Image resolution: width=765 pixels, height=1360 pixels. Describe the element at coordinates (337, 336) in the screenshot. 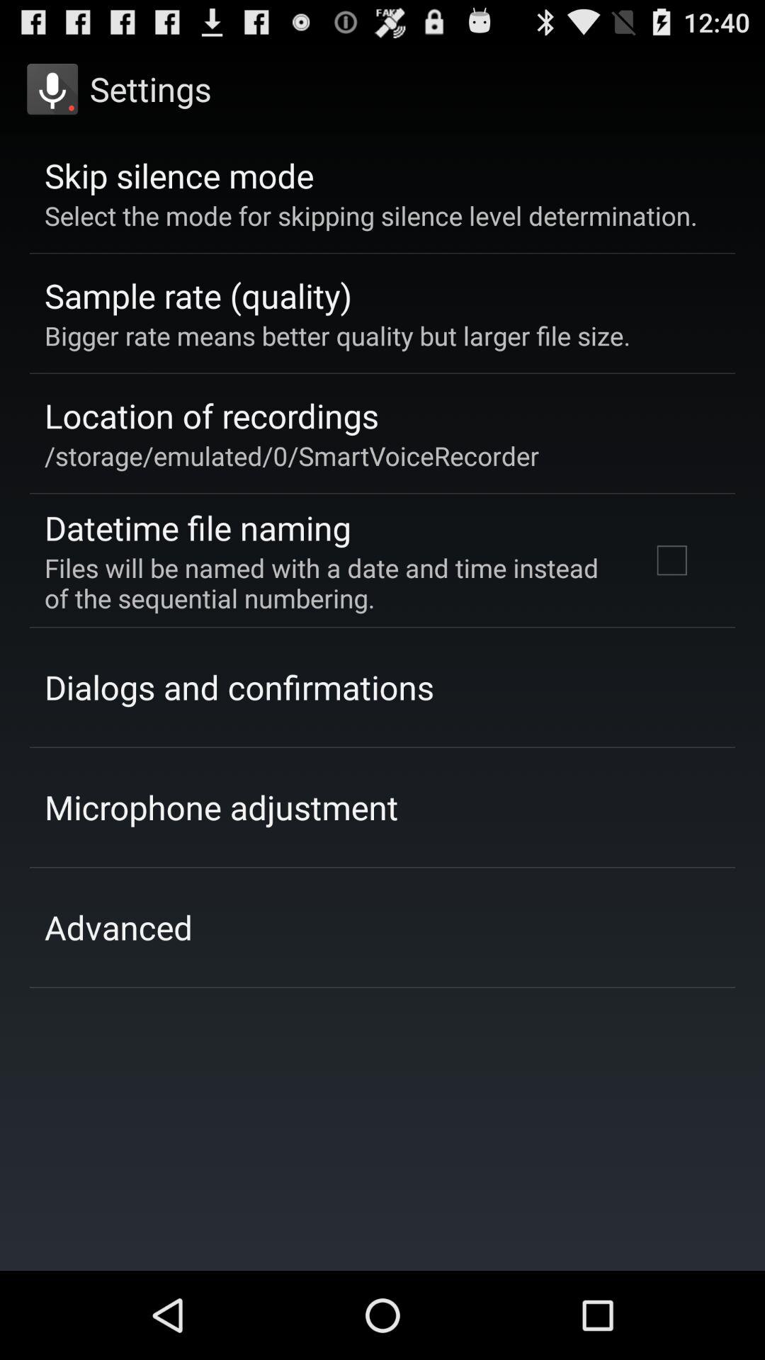

I see `scroll to the bigger rate means app` at that location.